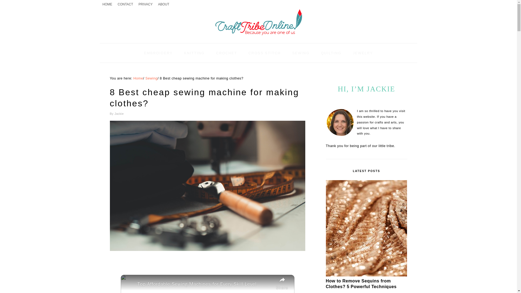  What do you see at coordinates (366, 275) in the screenshot?
I see `How to Remove Sequins from Clothes? 5 Powerful Techniques` at bounding box center [366, 275].